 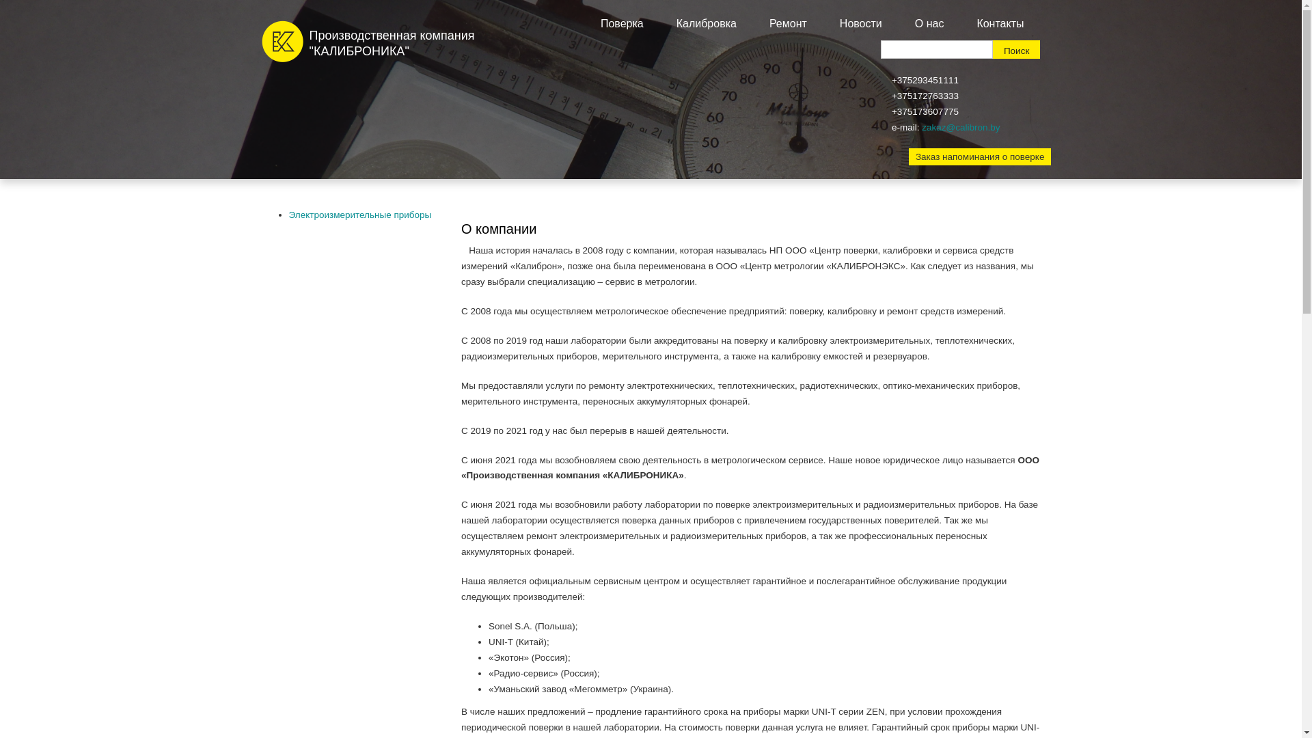 I want to click on zakaz@calibron.by, so click(x=961, y=127).